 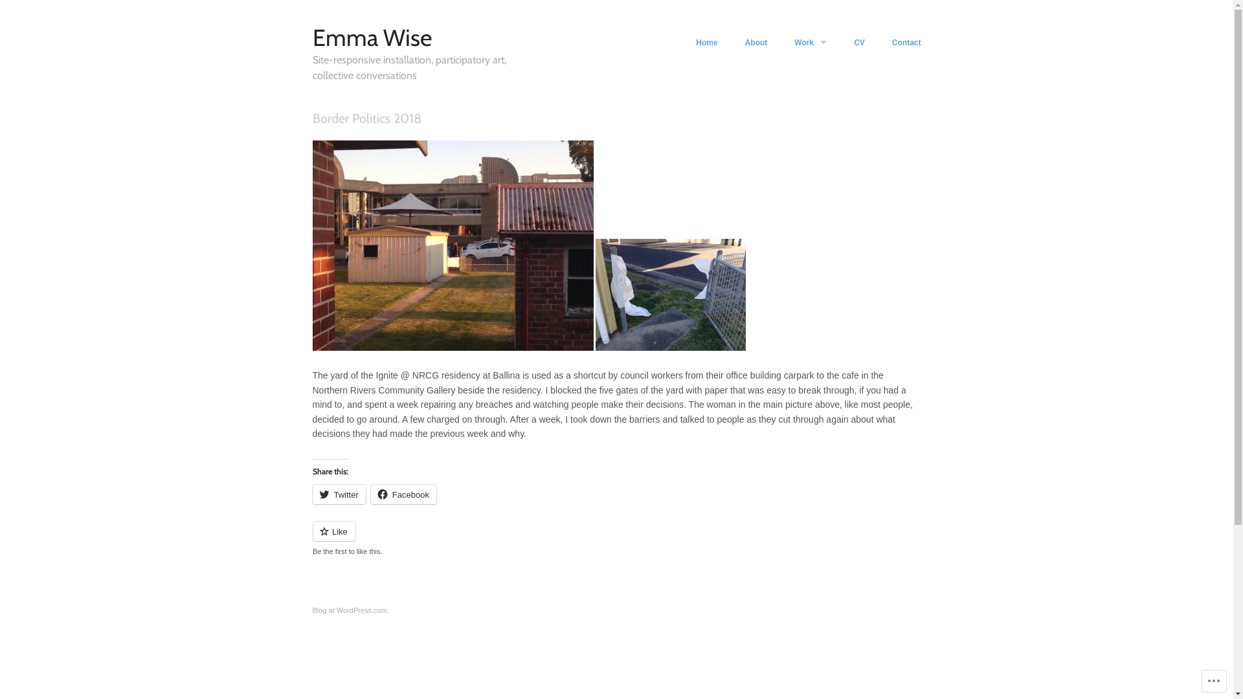 I want to click on Twitter, so click(x=339, y=494).